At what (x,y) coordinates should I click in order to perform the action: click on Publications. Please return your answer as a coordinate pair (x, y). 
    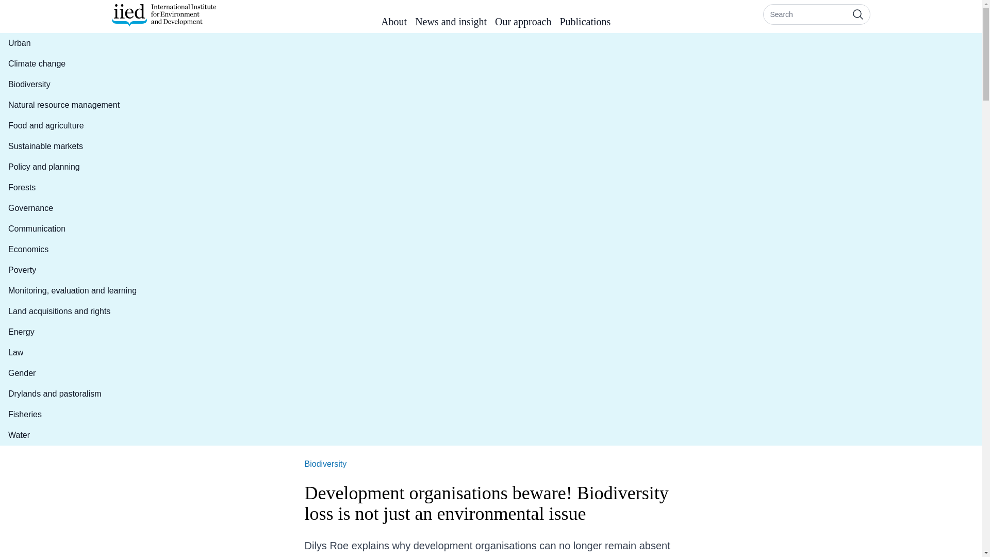
    Looking at the image, I should click on (585, 24).